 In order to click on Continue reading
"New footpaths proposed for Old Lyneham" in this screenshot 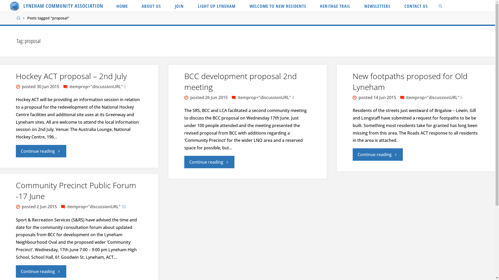, I will do `click(378, 155)`.